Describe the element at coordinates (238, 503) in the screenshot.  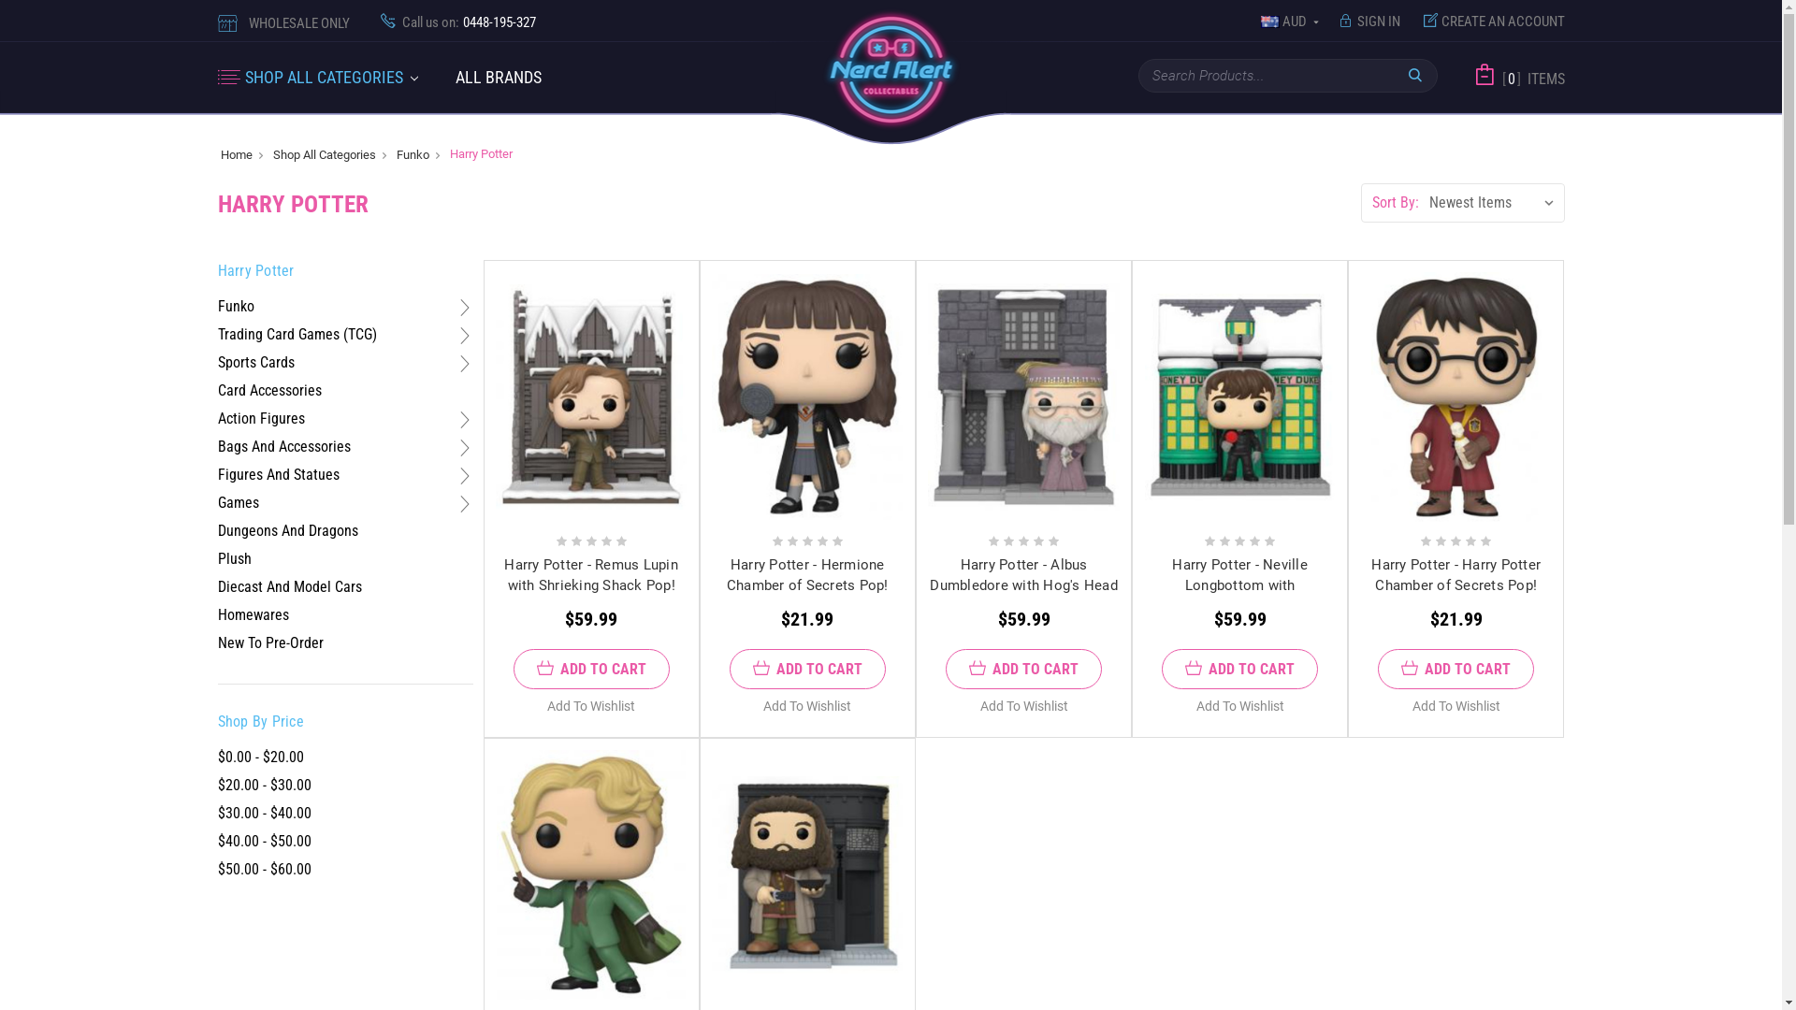
I see `Games` at that location.